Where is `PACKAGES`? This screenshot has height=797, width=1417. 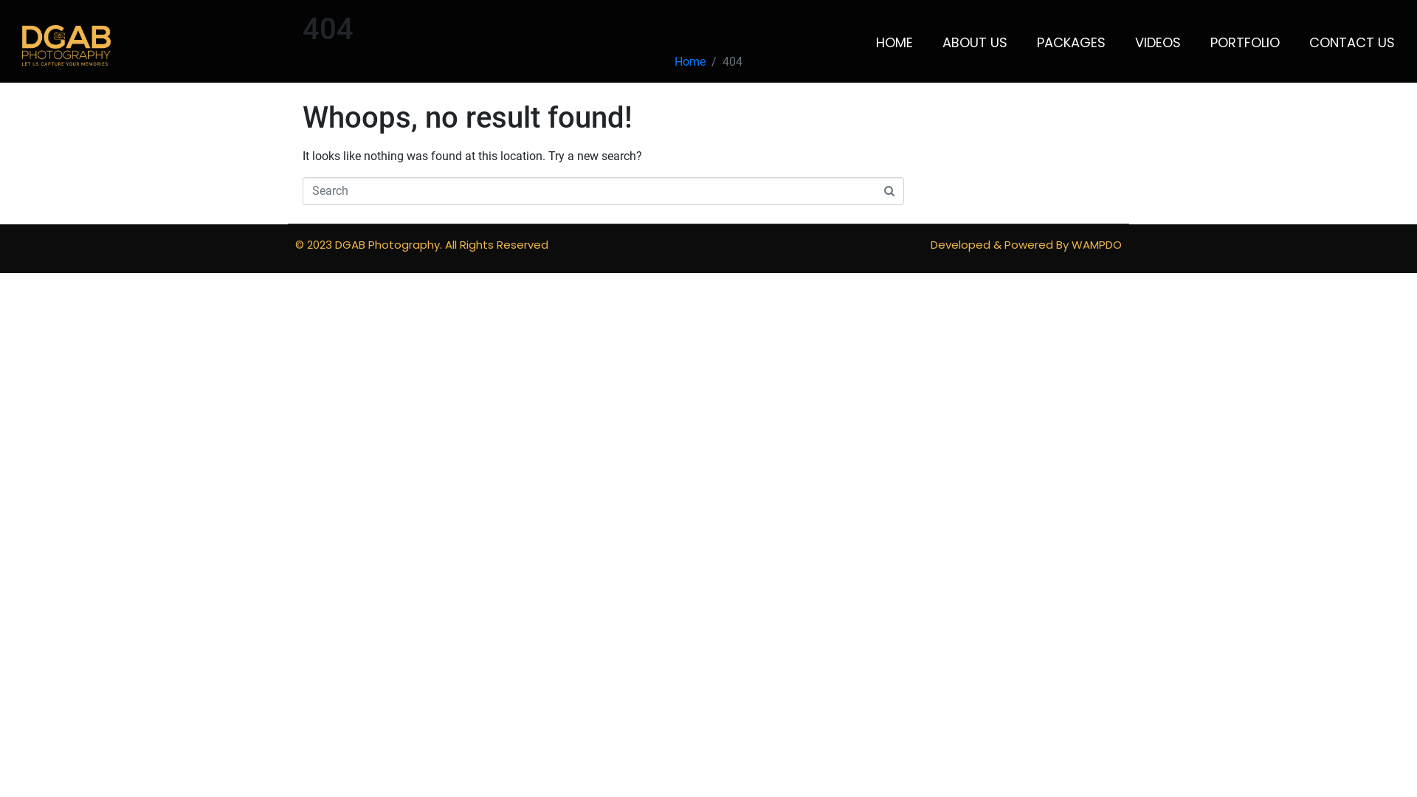 PACKAGES is located at coordinates (1072, 43).